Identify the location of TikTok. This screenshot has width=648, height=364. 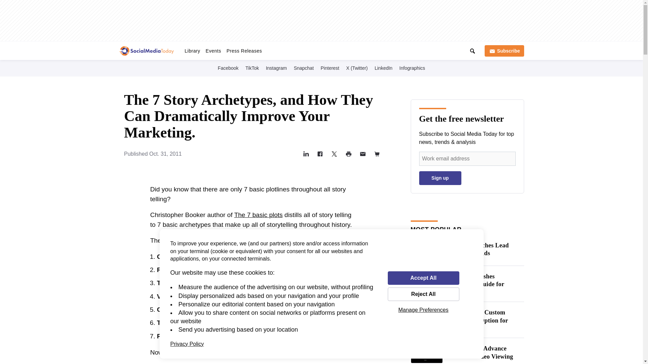
(252, 68).